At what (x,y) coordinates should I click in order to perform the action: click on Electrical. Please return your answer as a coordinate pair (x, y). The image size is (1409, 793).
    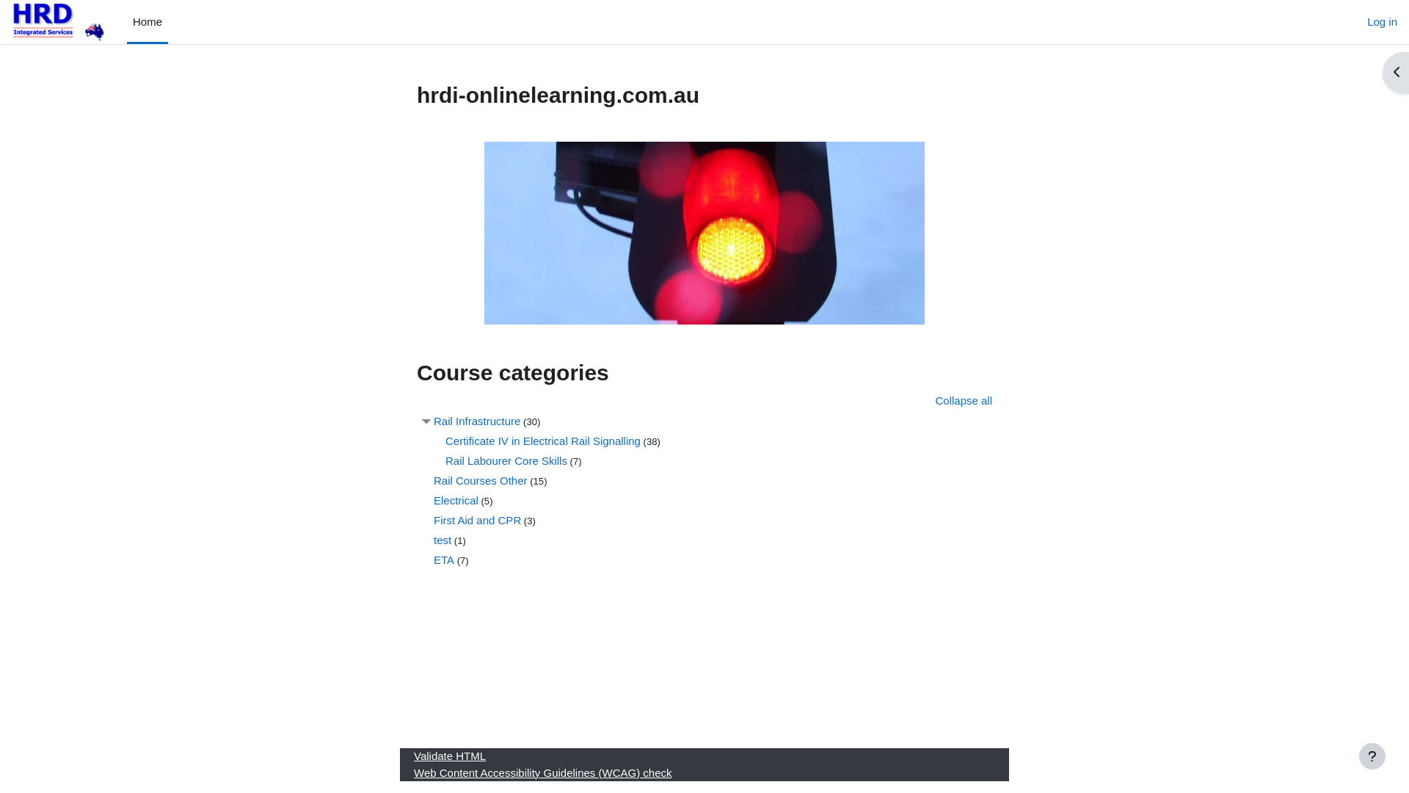
    Looking at the image, I should click on (456, 499).